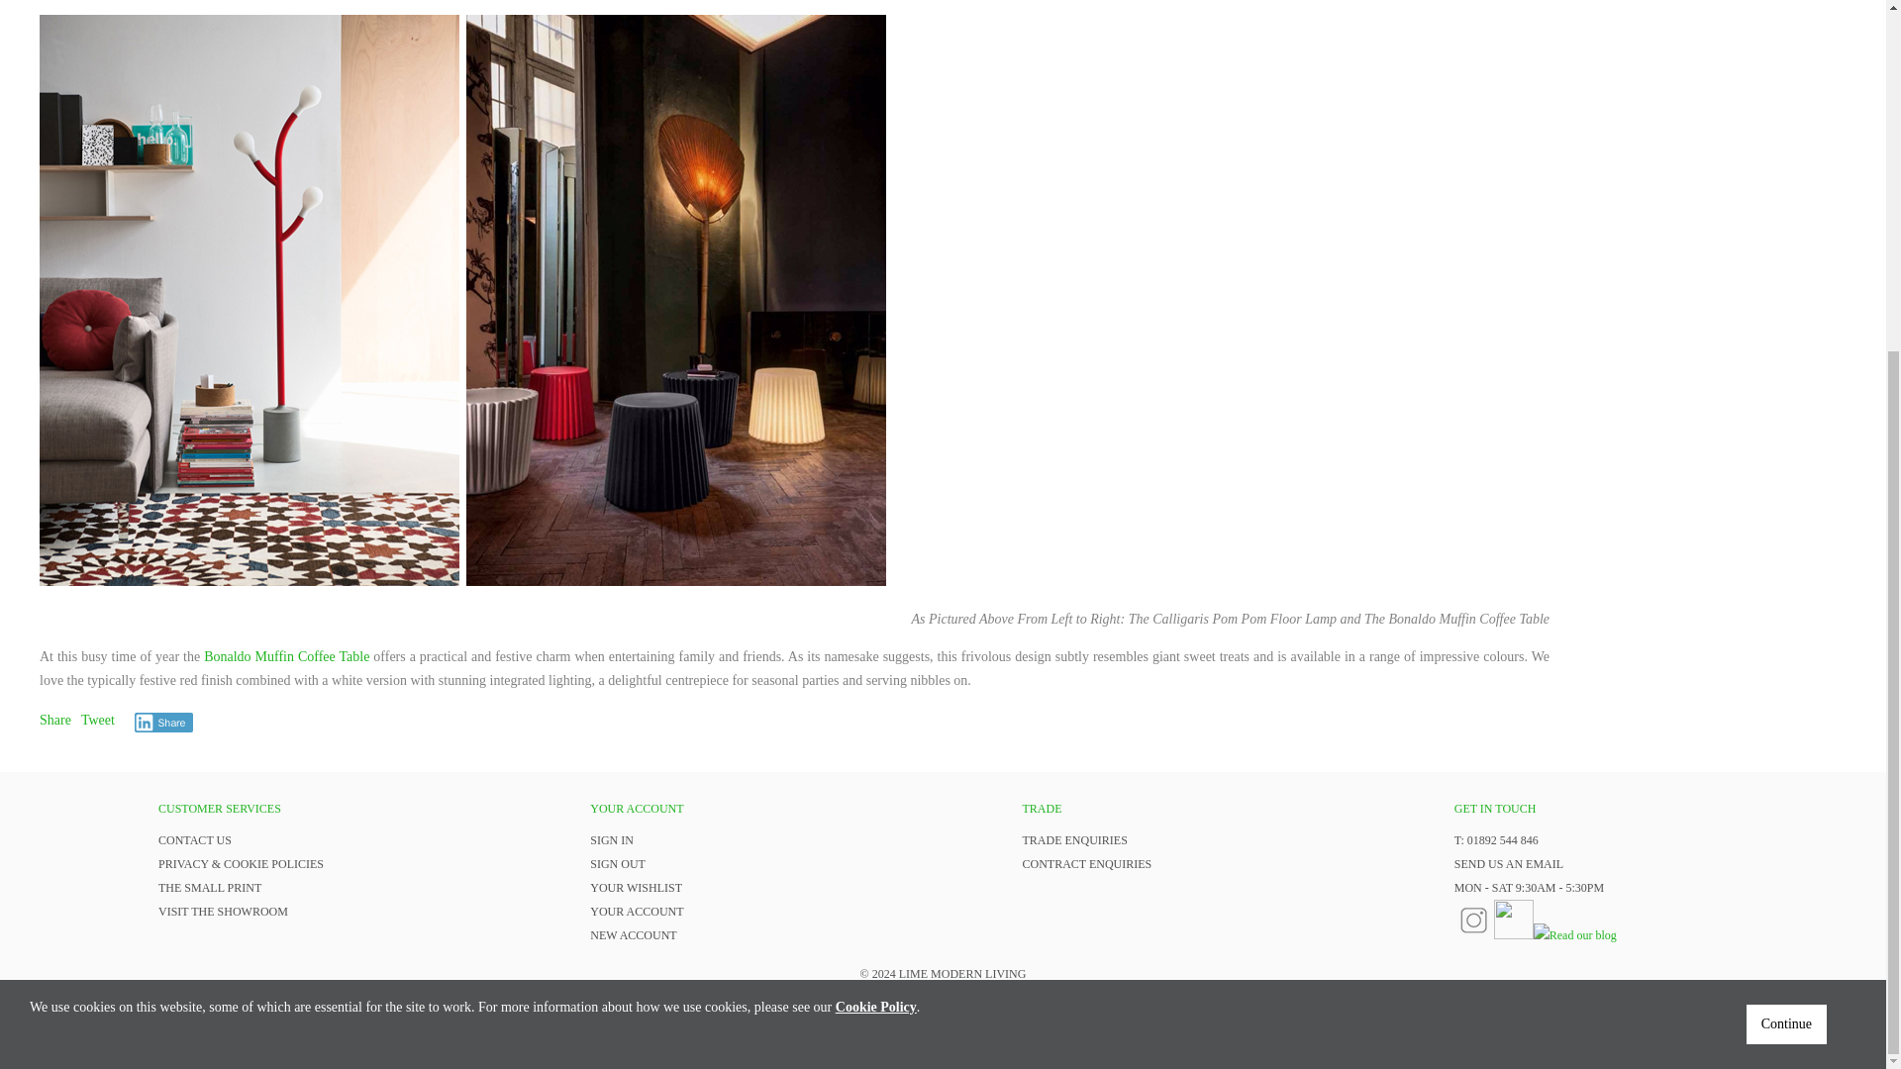 The height and width of the screenshot is (1069, 1901). I want to click on Share, so click(55, 721).